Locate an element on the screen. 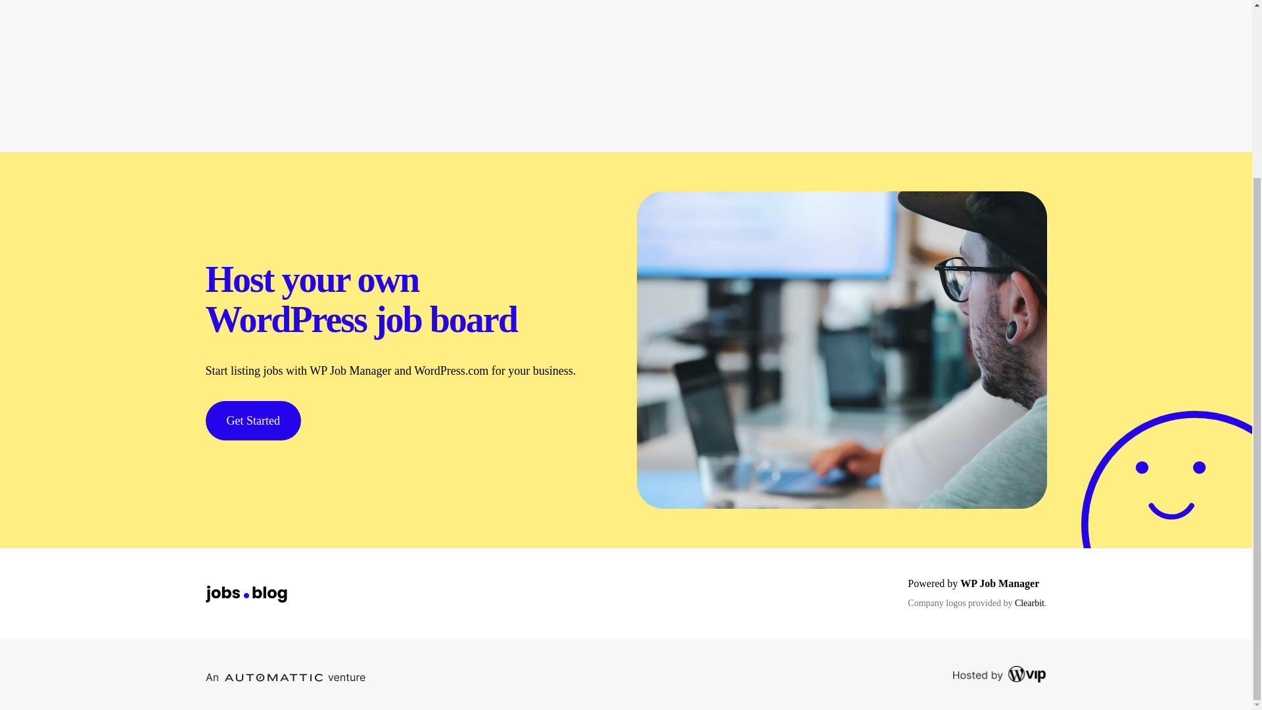 The width and height of the screenshot is (1262, 710). WP Job Manager is located at coordinates (999, 584).